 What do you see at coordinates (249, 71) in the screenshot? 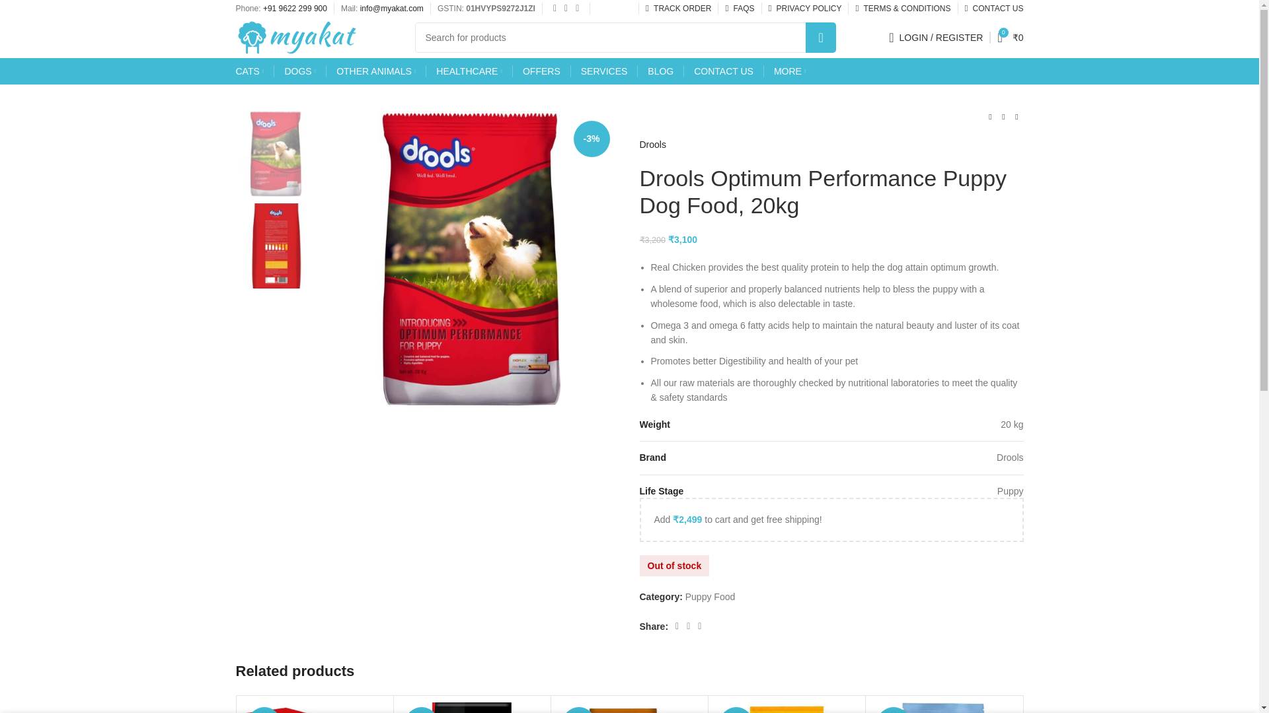
I see `CATS` at bounding box center [249, 71].